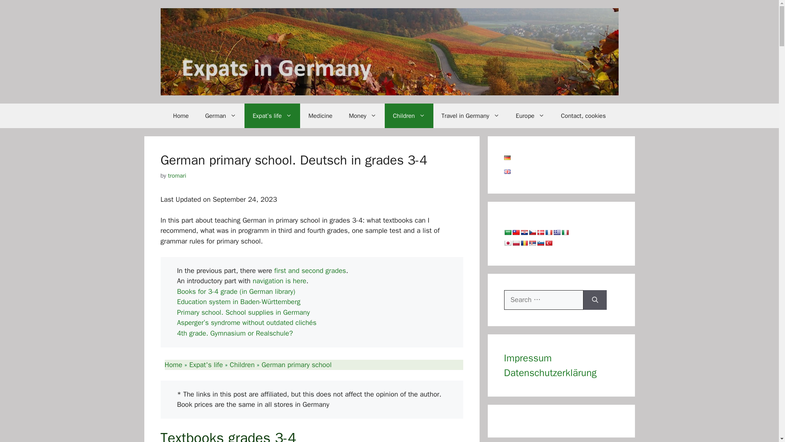  What do you see at coordinates (523, 232) in the screenshot?
I see `Croatian` at bounding box center [523, 232].